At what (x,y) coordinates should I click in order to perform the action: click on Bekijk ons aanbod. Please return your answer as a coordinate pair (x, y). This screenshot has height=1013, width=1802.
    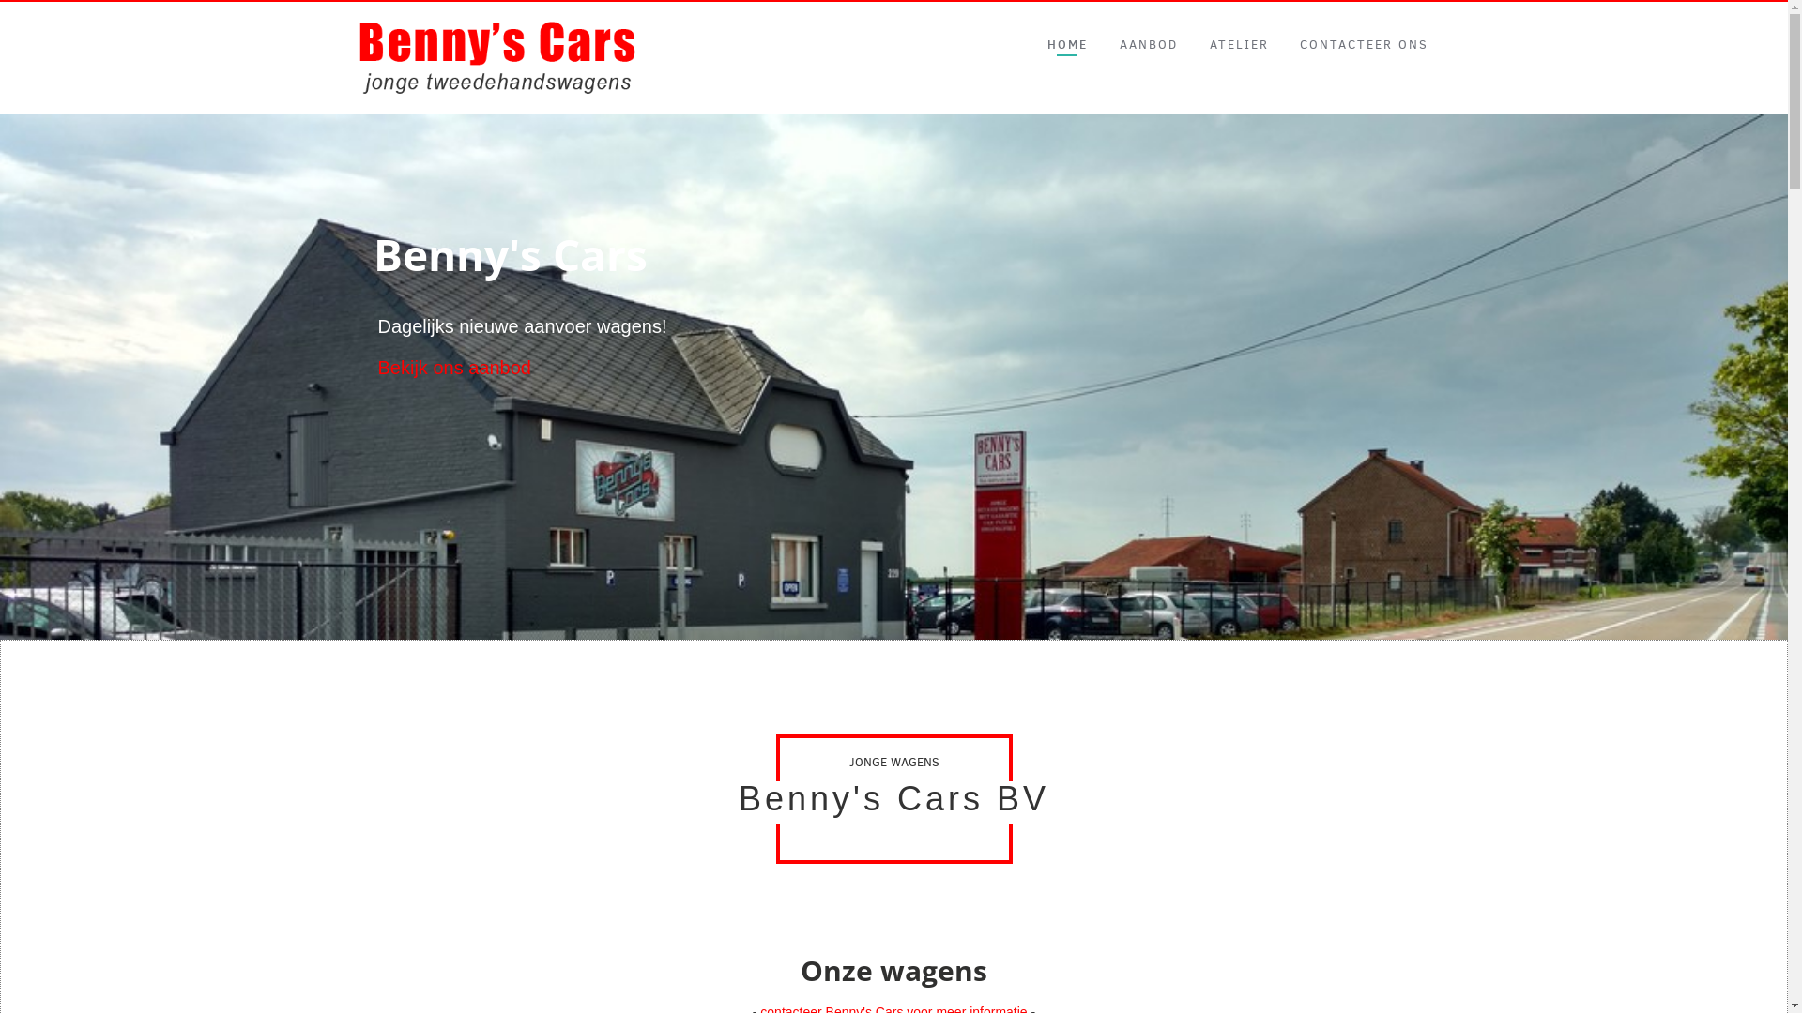
    Looking at the image, I should click on (454, 368).